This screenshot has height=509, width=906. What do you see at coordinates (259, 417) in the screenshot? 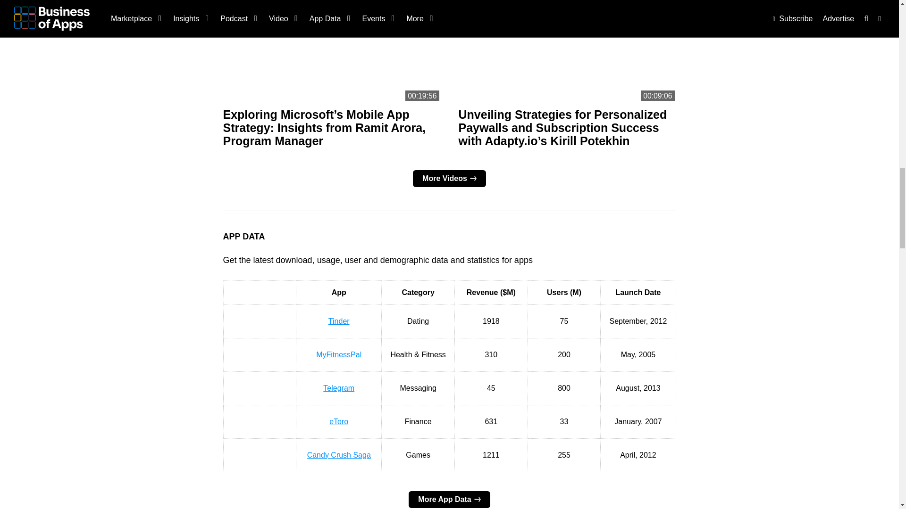
I see `eToro` at bounding box center [259, 417].